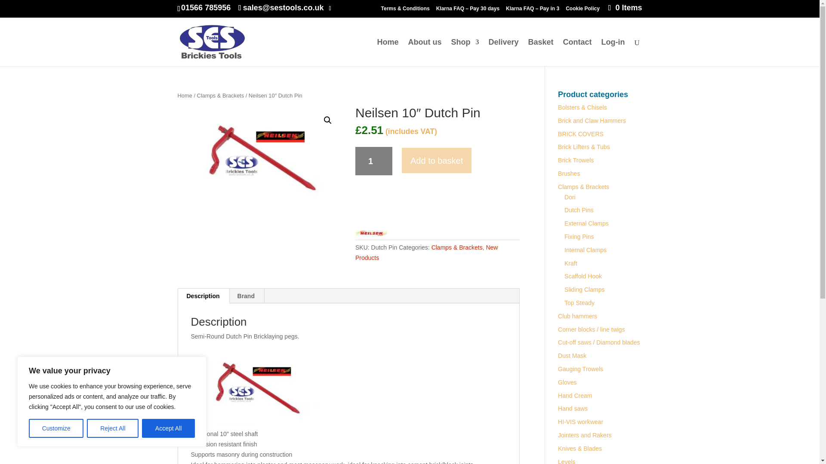 This screenshot has height=464, width=826. What do you see at coordinates (437, 214) in the screenshot?
I see `PayPal` at bounding box center [437, 214].